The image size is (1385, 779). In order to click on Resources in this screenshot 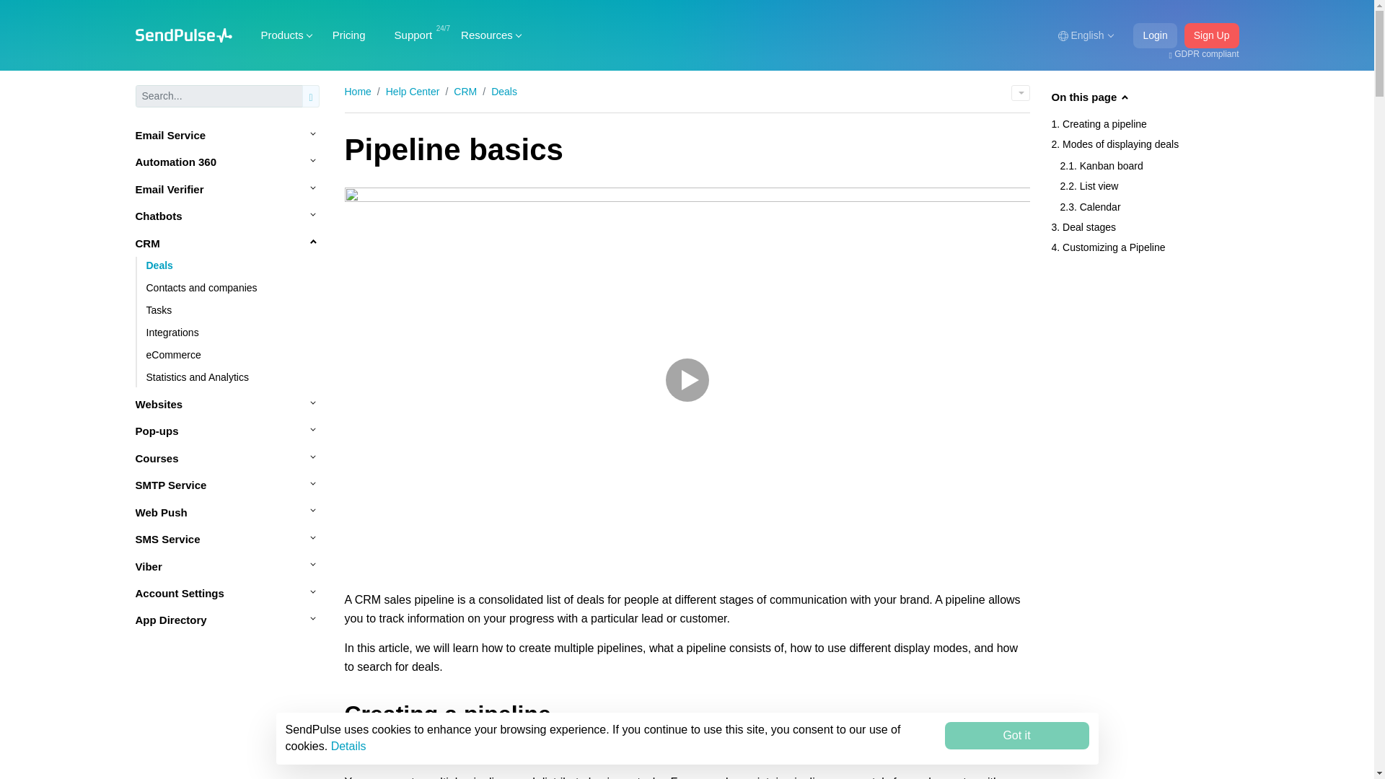, I will do `click(486, 35)`.